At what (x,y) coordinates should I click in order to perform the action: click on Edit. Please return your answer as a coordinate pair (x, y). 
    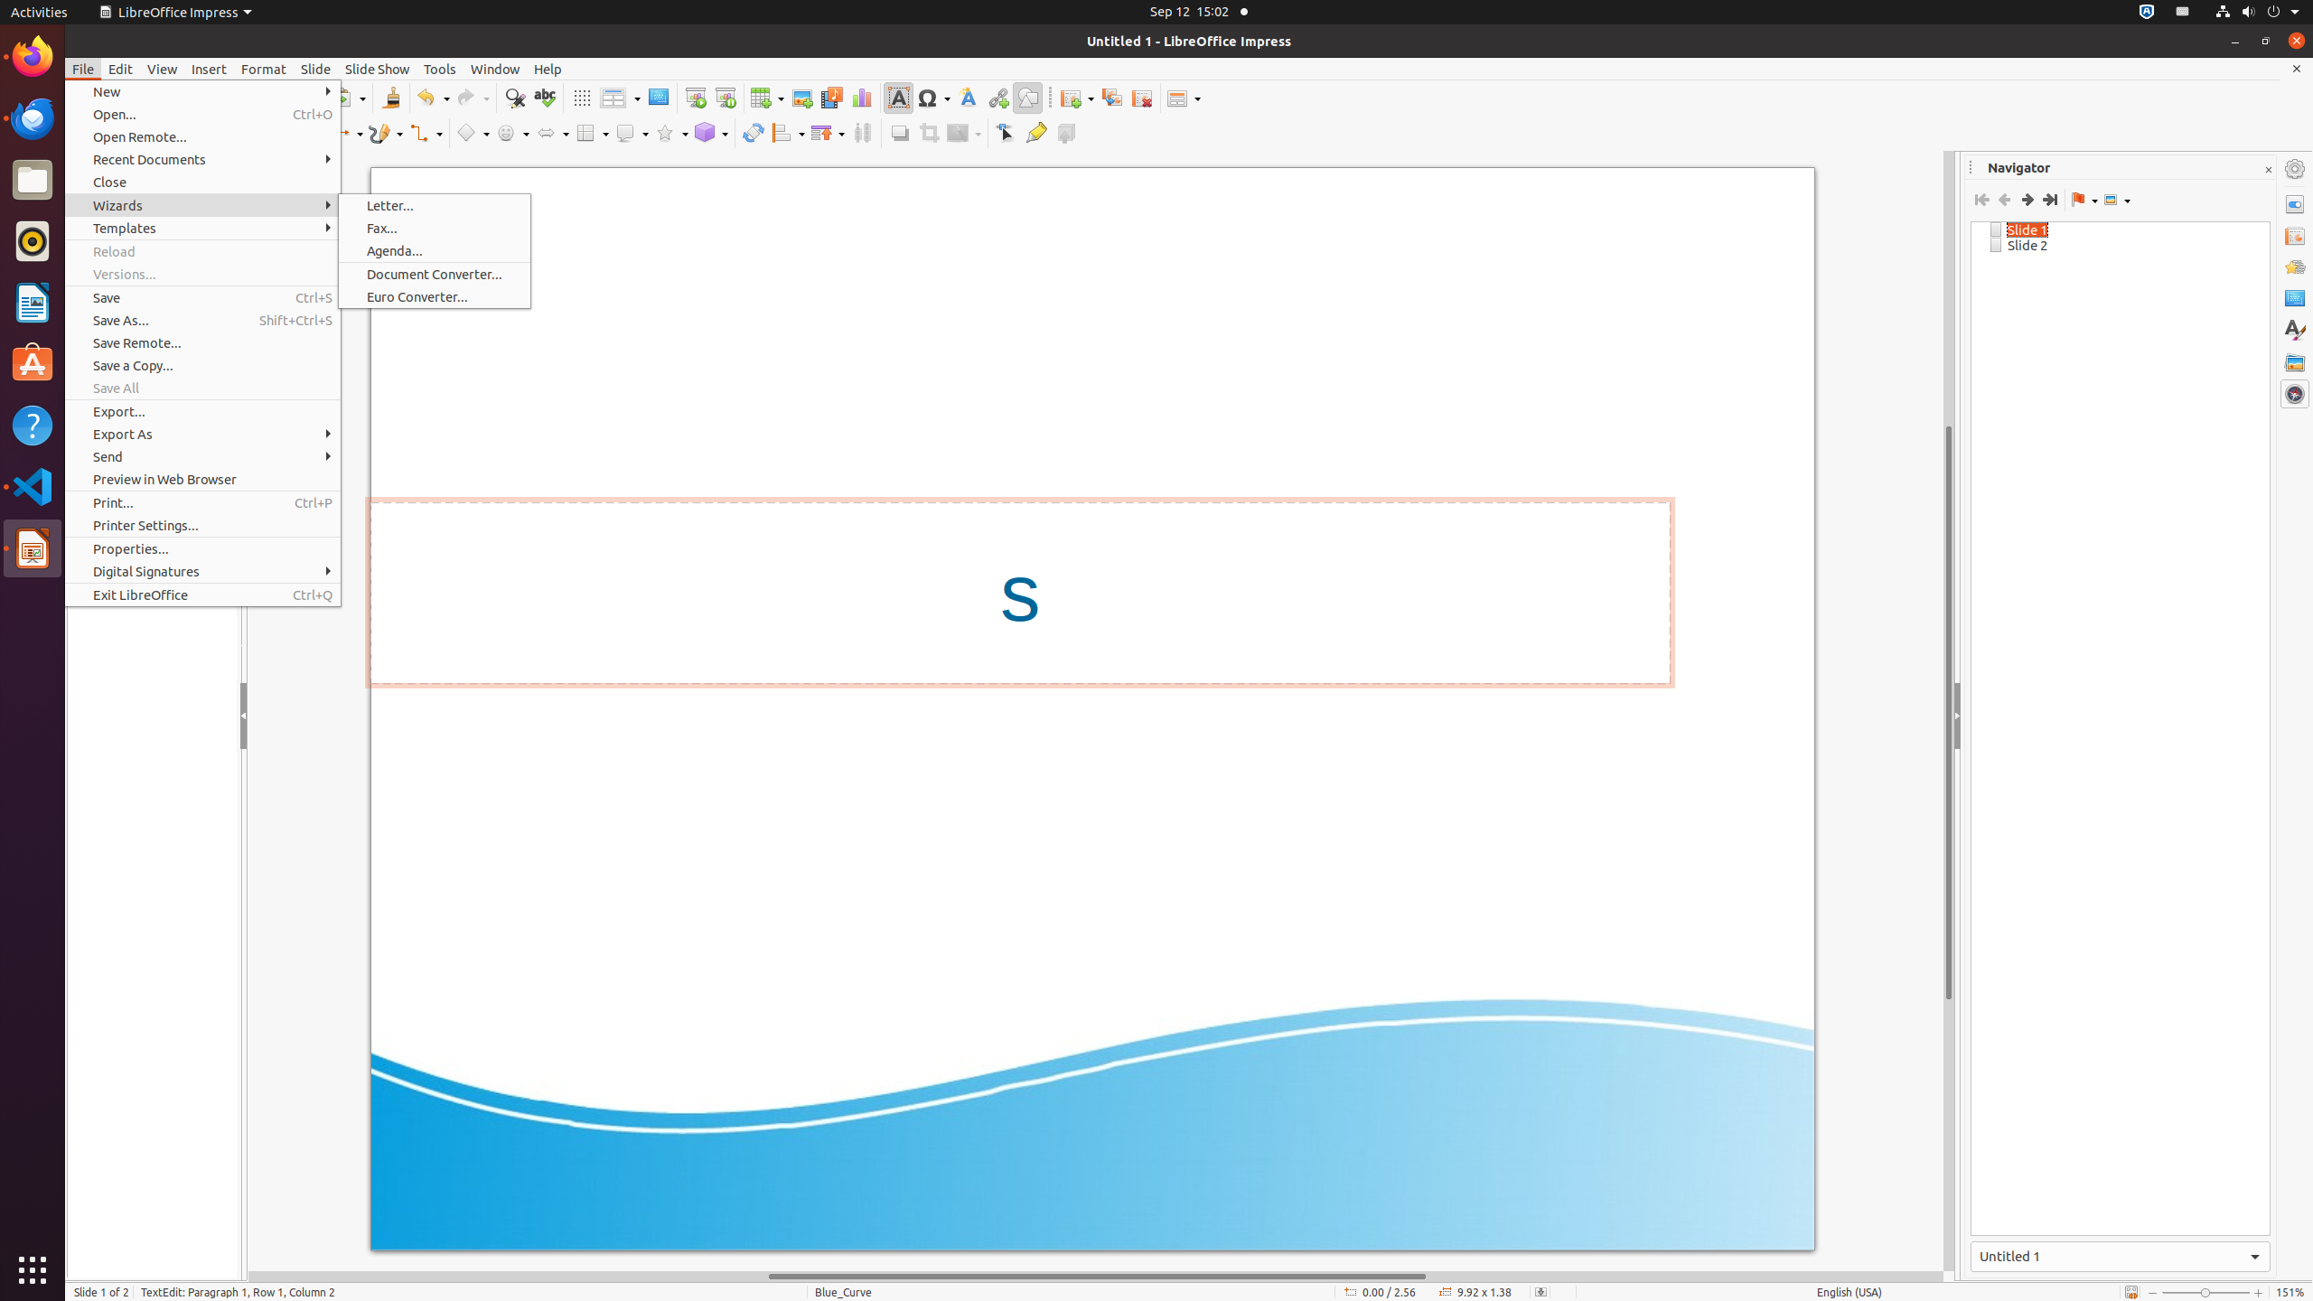
    Looking at the image, I should click on (121, 69).